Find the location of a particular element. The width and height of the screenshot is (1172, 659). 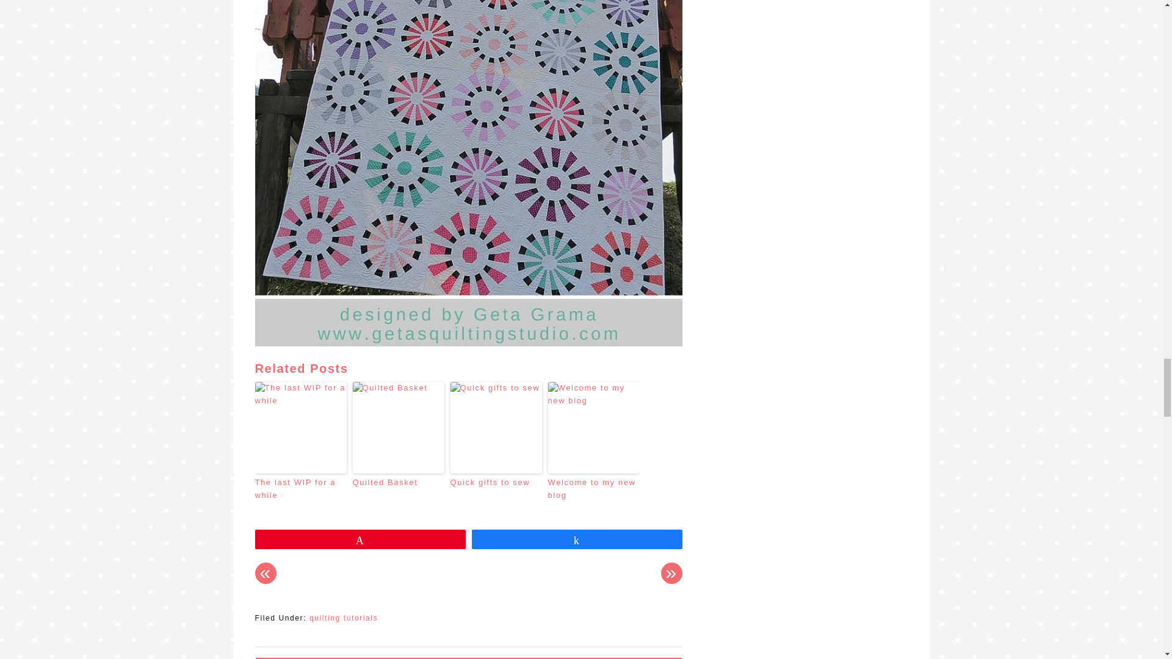

Quilted Basket is located at coordinates (398, 483).